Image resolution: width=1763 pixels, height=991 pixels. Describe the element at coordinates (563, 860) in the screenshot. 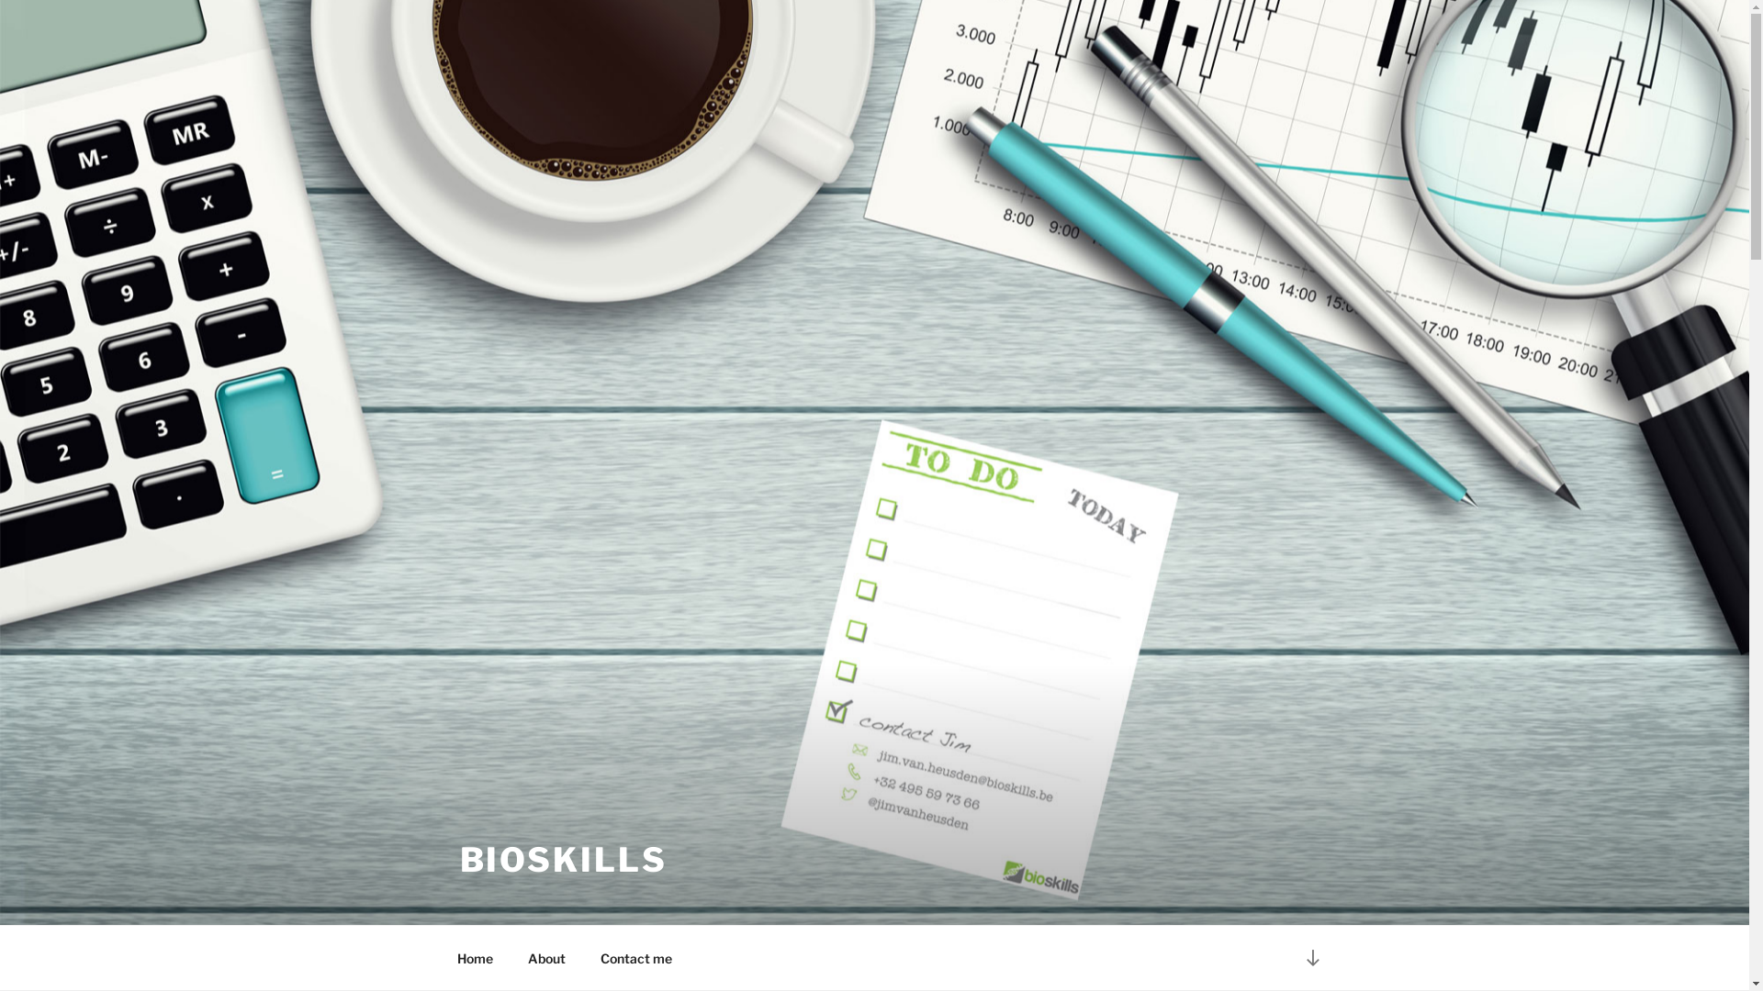

I see `BIOSKILLS` at that location.